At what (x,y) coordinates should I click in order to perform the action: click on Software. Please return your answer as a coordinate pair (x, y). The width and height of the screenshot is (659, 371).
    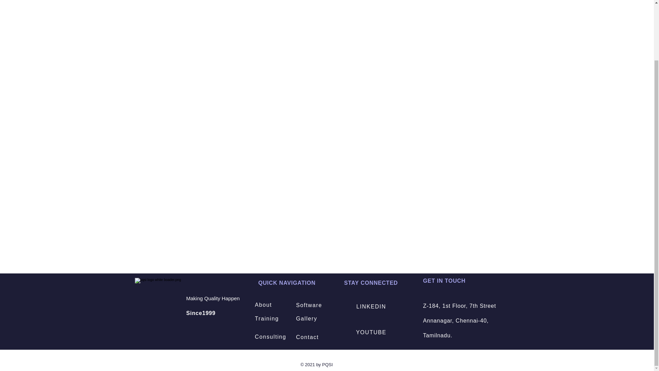
    Looking at the image, I should click on (319, 305).